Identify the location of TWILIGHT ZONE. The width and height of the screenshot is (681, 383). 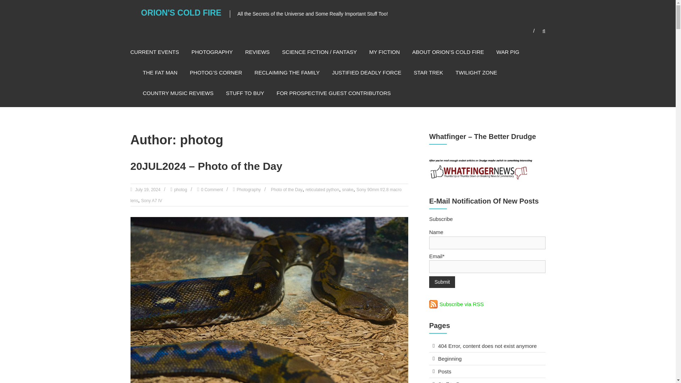
(476, 73).